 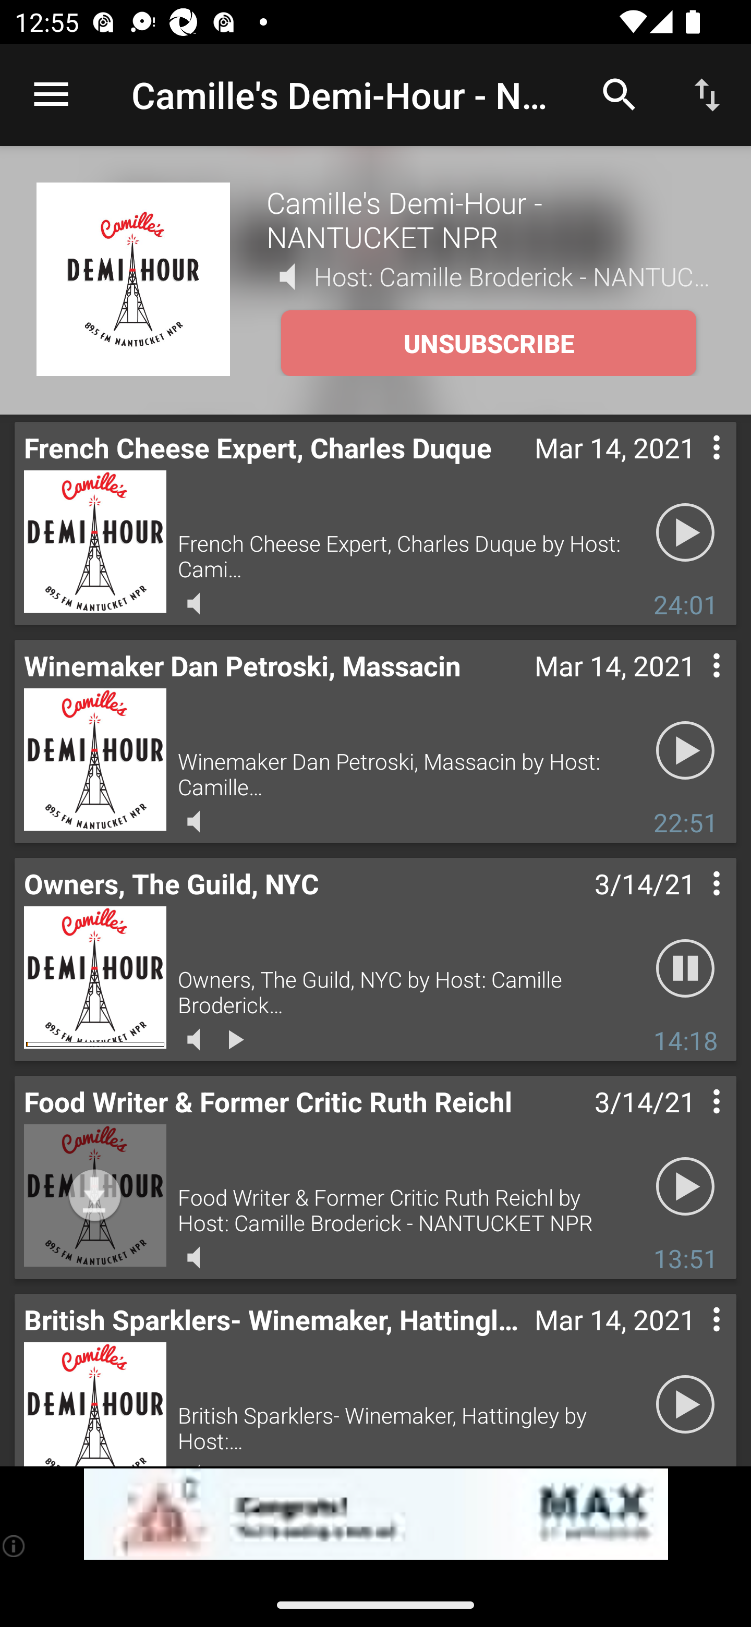 I want to click on Contextual menu, so click(x=694, y=903).